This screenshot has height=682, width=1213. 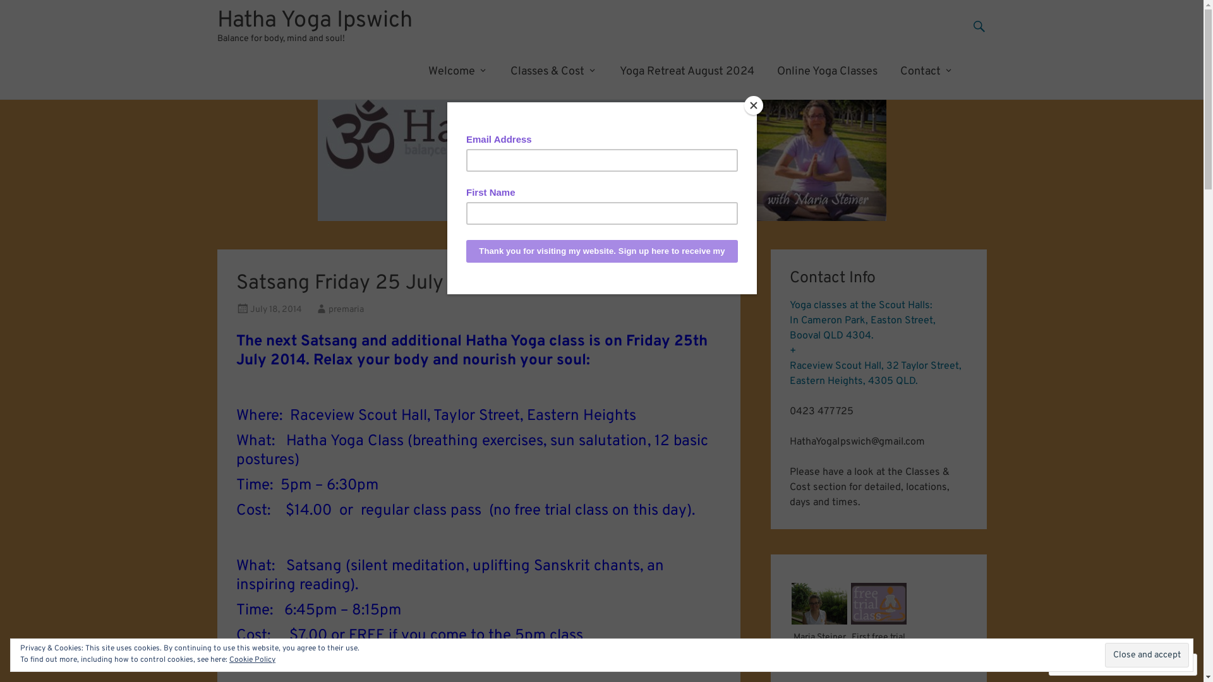 What do you see at coordinates (828, 72) in the screenshot?
I see `Online Yoga Classes` at bounding box center [828, 72].